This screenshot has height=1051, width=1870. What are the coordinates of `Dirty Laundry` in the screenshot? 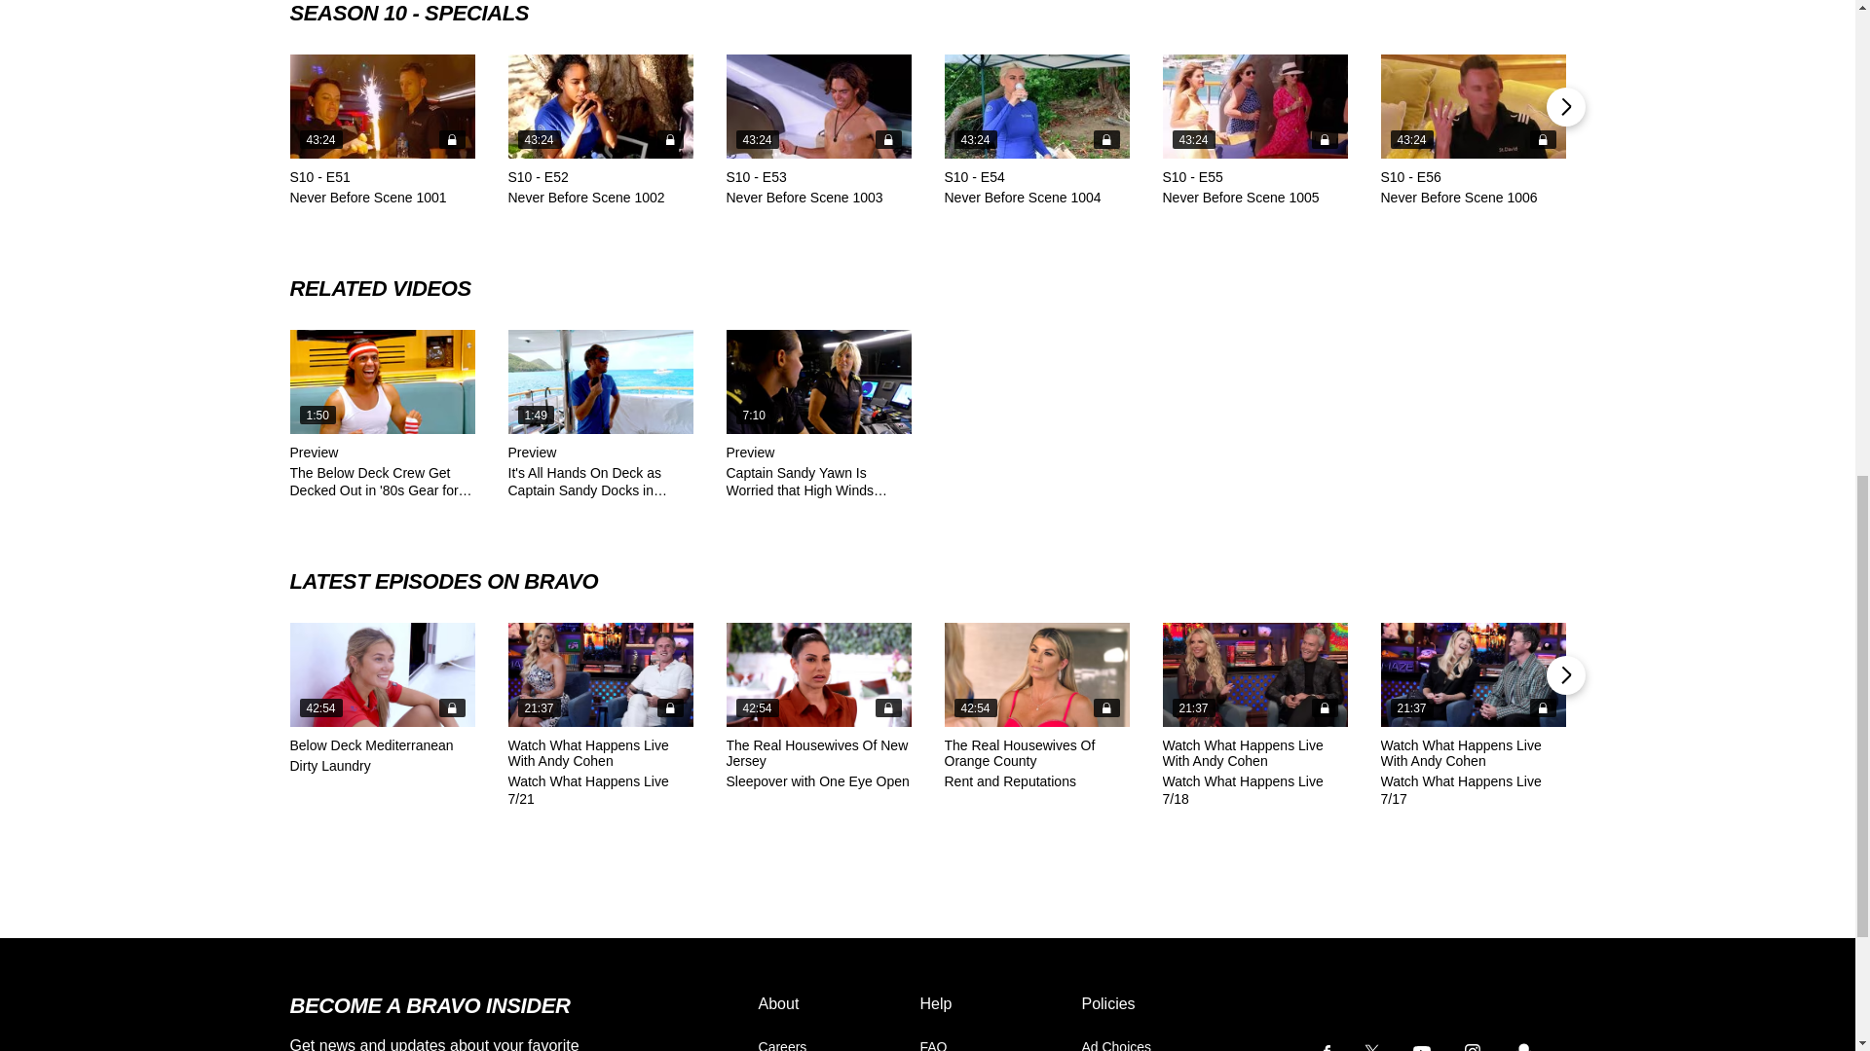 It's located at (382, 675).